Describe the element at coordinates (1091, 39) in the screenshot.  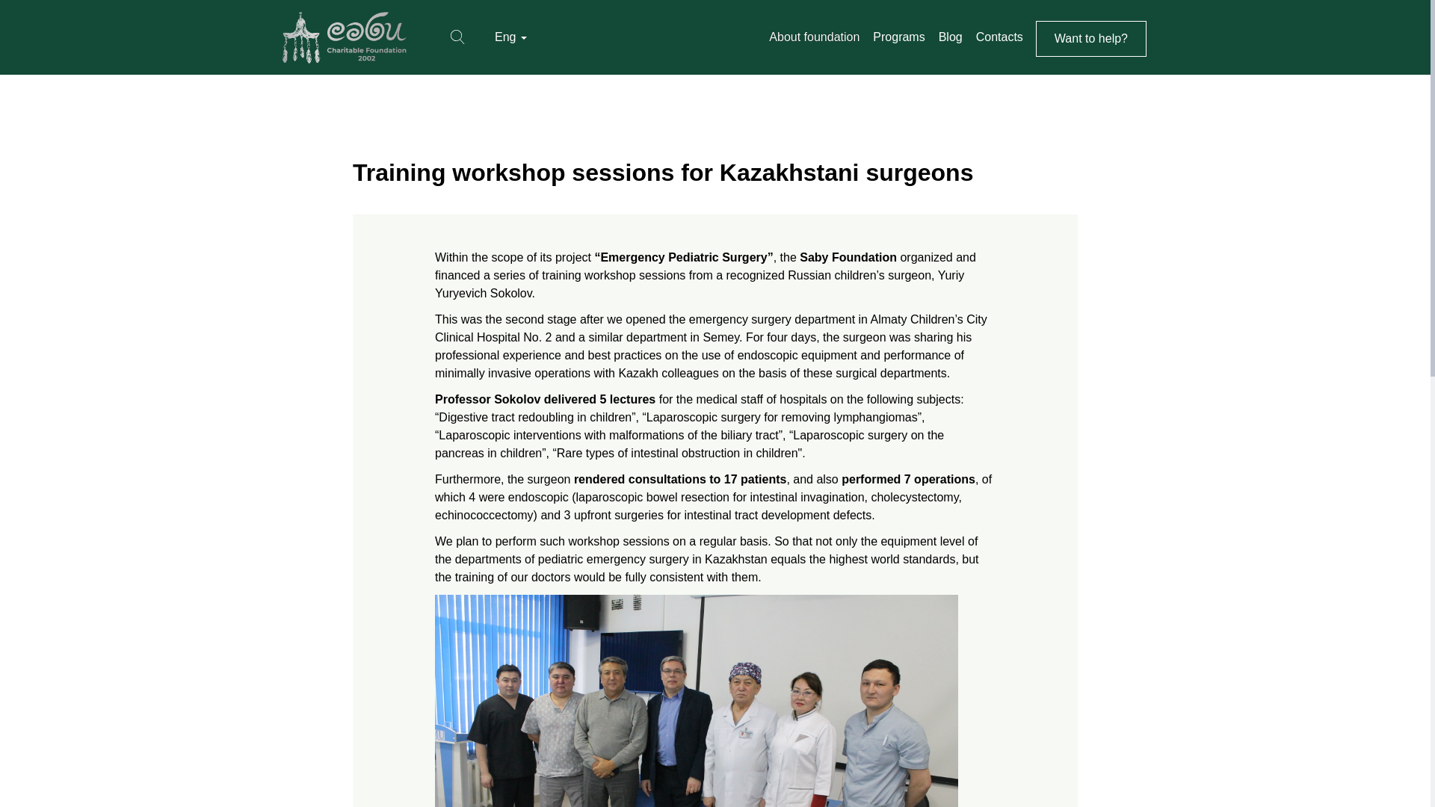
I see `Want to help?` at that location.